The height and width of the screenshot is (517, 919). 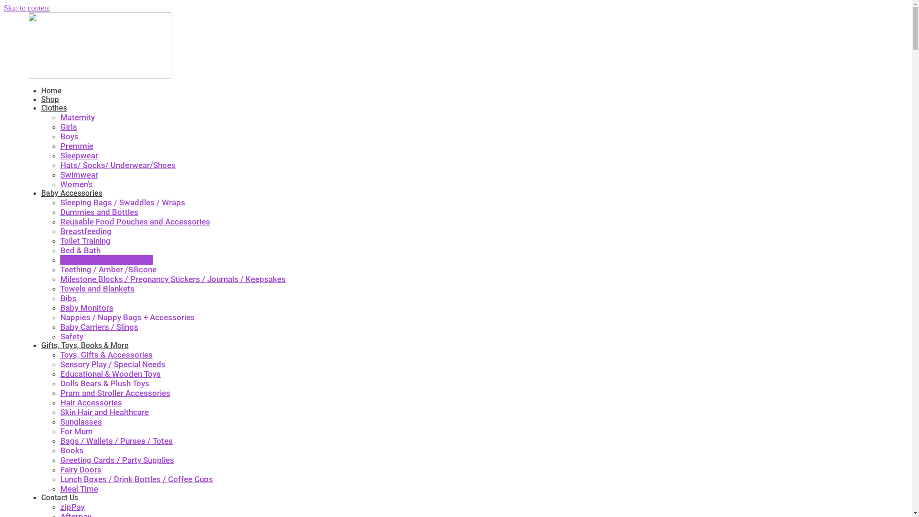 What do you see at coordinates (72, 450) in the screenshot?
I see `Books` at bounding box center [72, 450].